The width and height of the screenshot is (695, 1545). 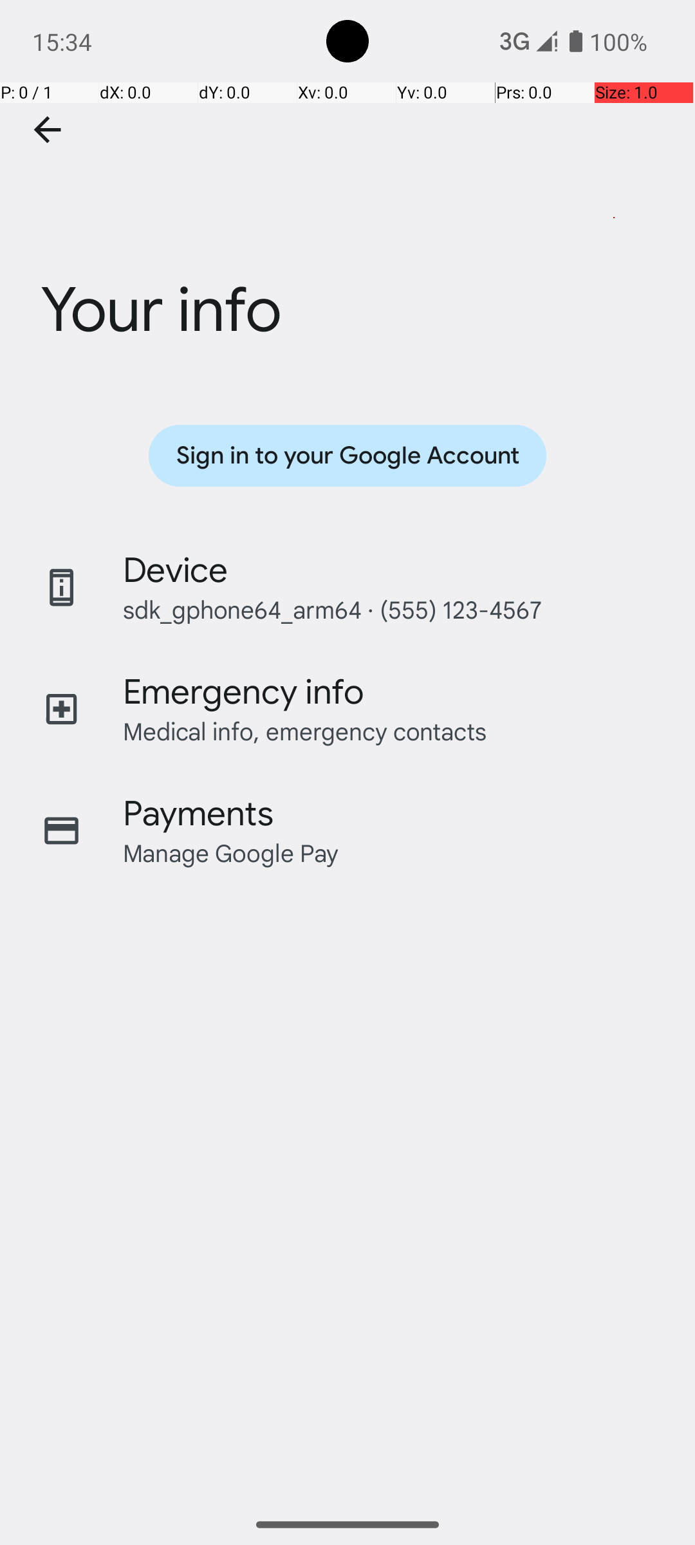 I want to click on Emergency info, so click(x=243, y=692).